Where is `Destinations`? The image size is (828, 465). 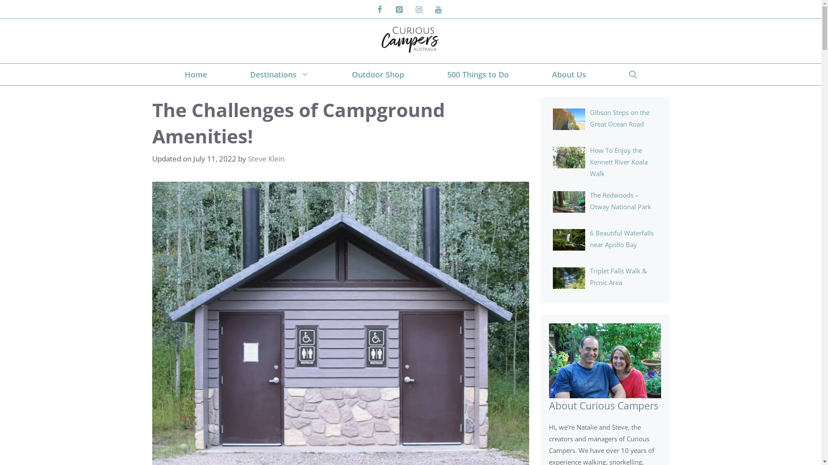
Destinations is located at coordinates (279, 74).